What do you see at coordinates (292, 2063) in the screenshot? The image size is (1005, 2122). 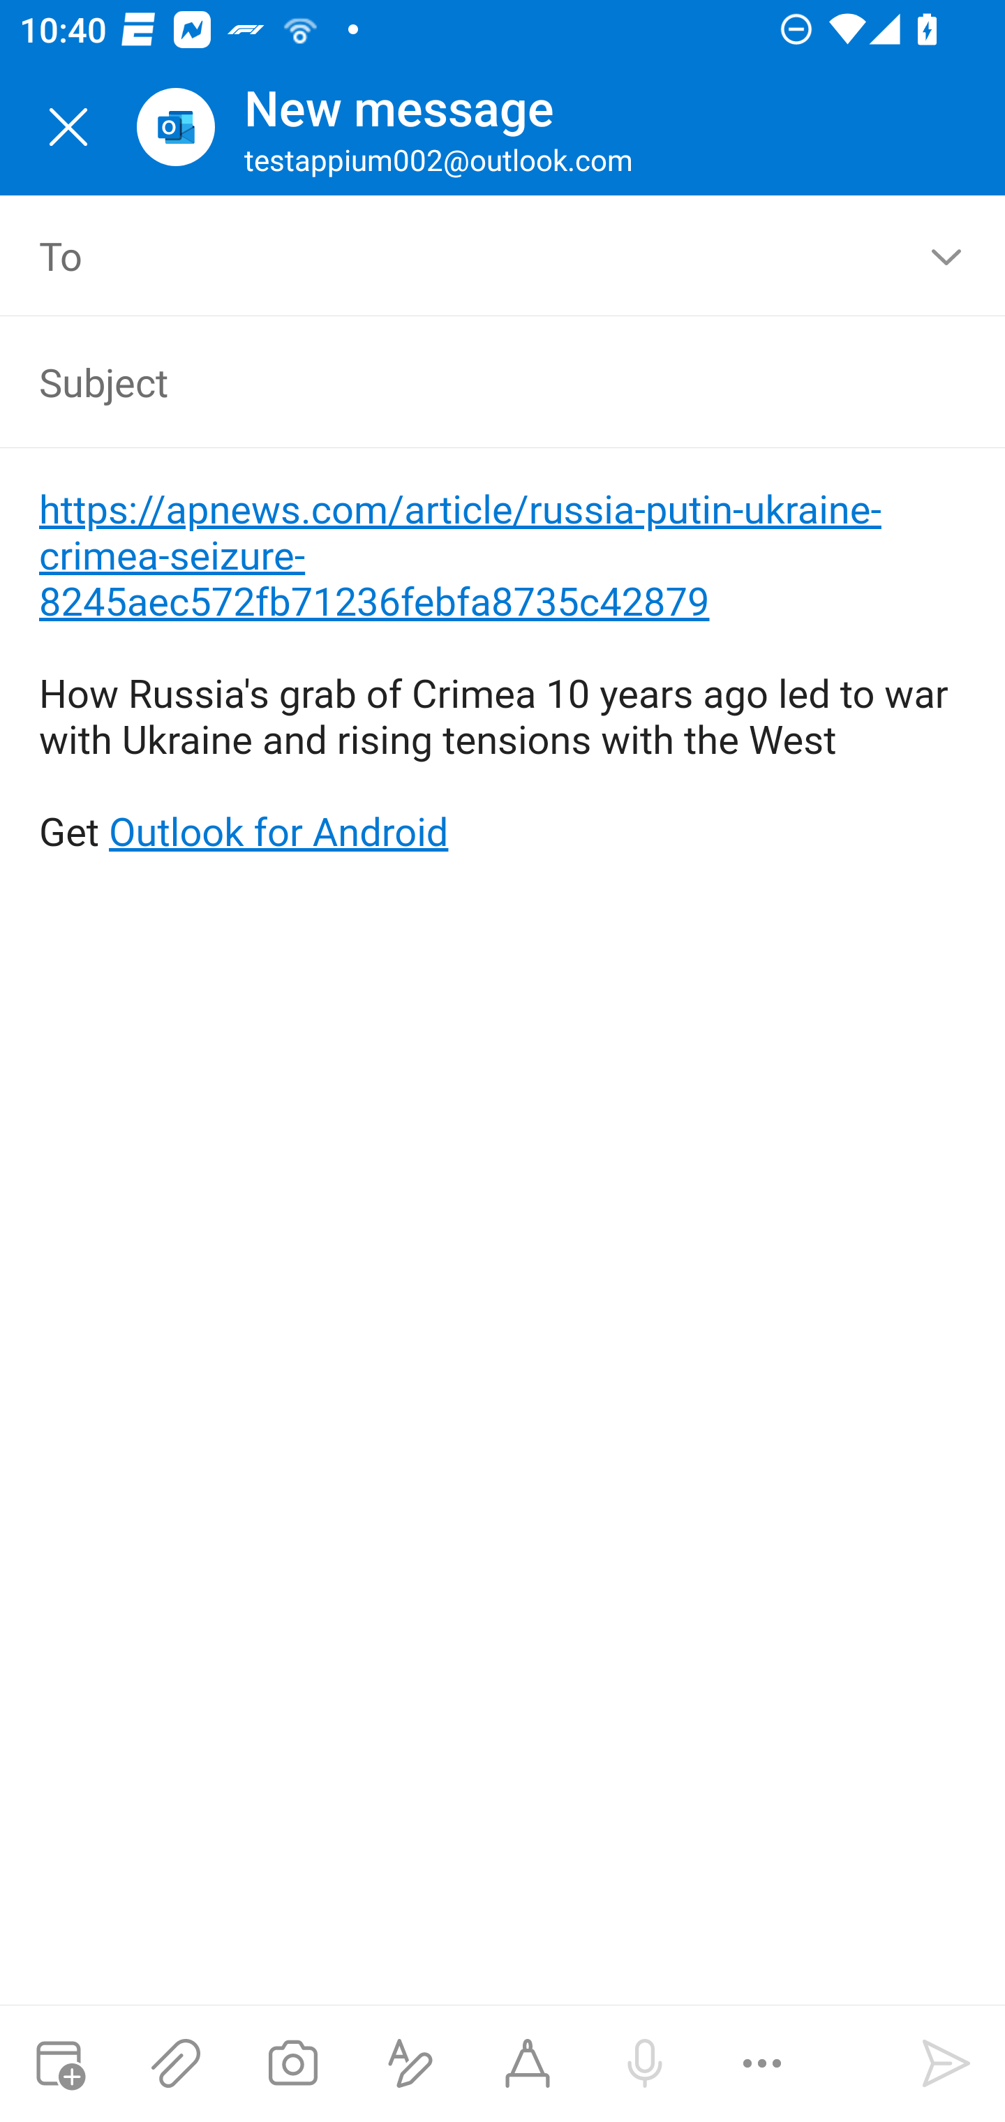 I see `Take a photo` at bounding box center [292, 2063].